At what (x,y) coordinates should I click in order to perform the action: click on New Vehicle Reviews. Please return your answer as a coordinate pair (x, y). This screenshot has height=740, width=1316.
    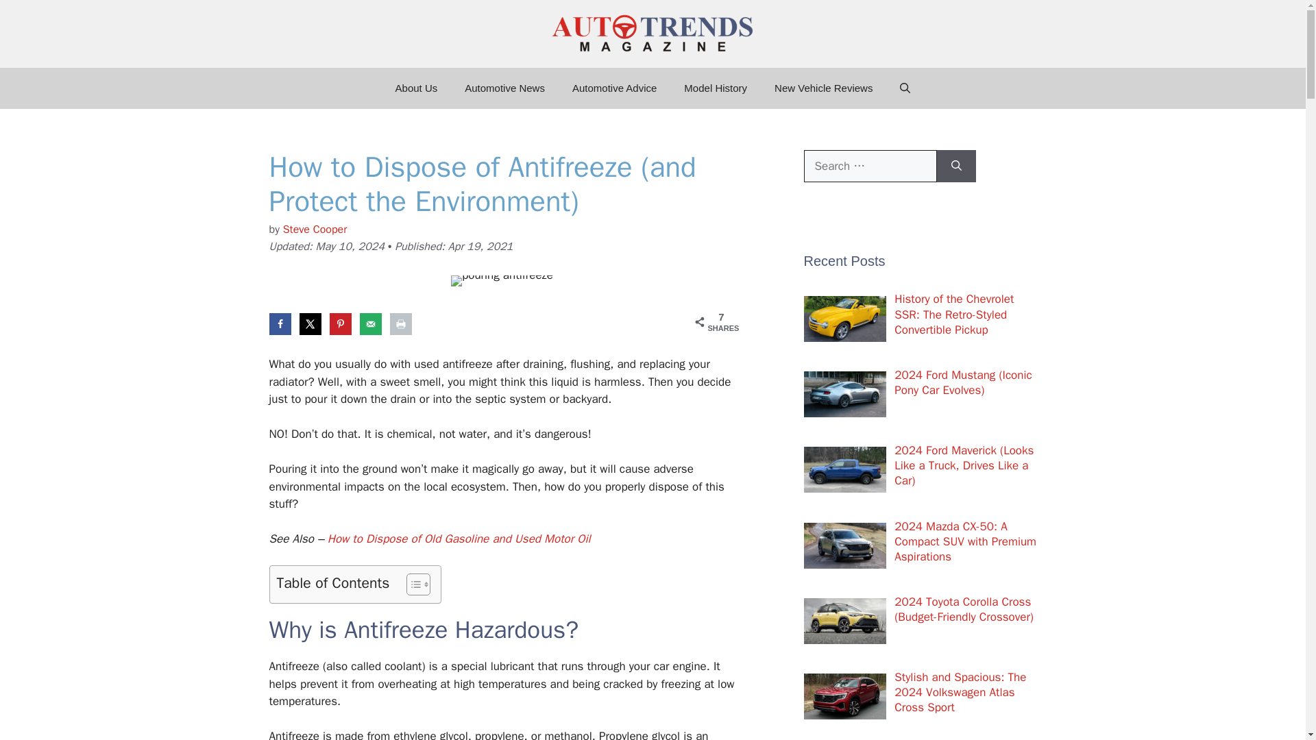
    Looking at the image, I should click on (822, 88).